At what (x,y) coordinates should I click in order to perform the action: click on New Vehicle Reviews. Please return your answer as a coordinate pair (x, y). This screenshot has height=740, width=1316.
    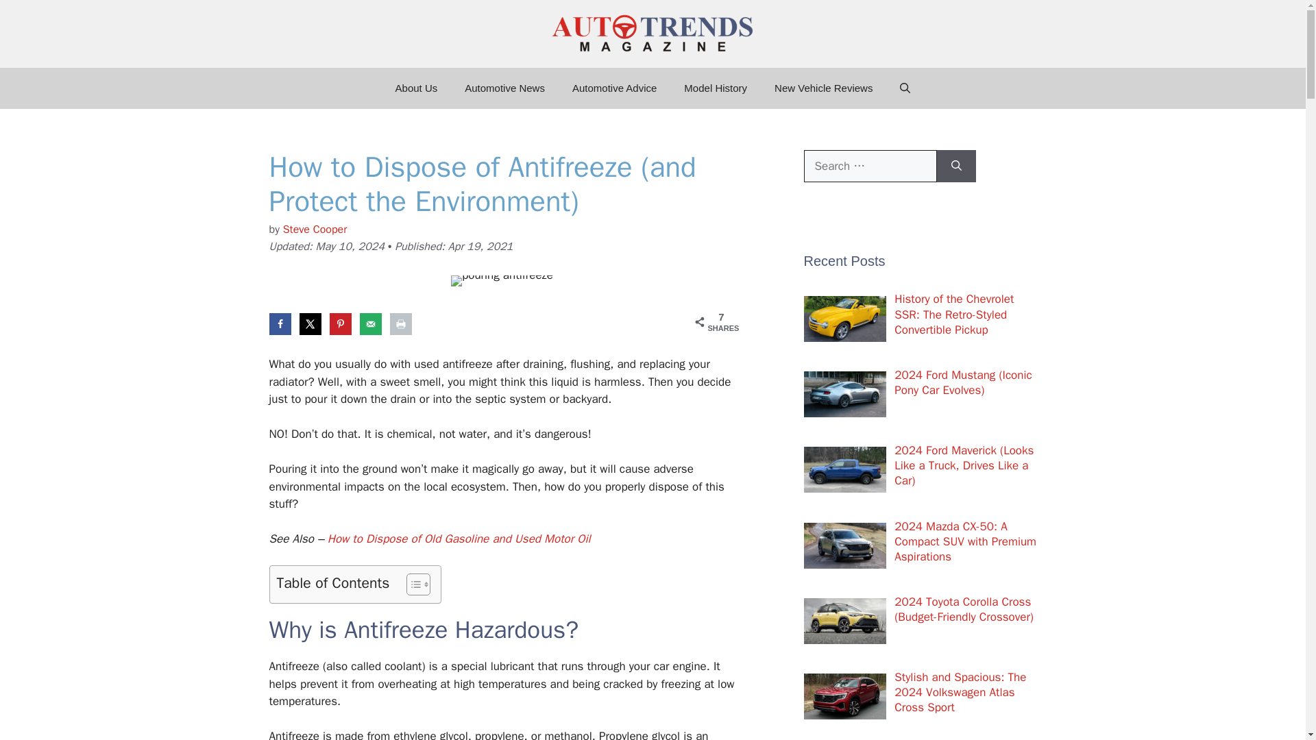
    Looking at the image, I should click on (822, 88).